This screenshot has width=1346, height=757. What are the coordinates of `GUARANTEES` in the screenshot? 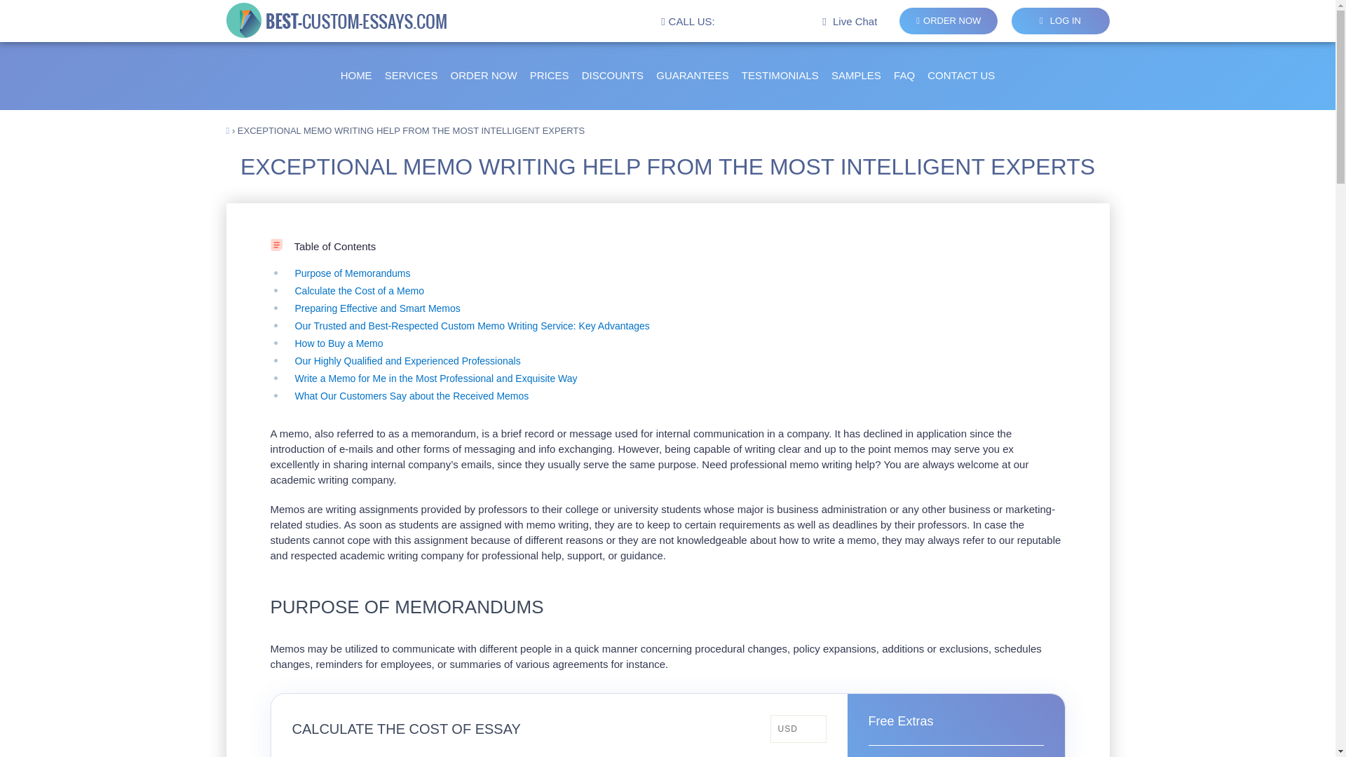 It's located at (692, 76).